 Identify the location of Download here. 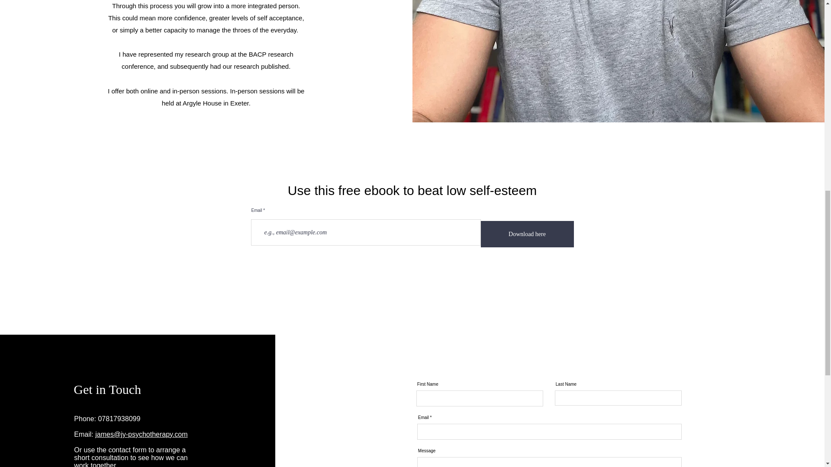
(526, 234).